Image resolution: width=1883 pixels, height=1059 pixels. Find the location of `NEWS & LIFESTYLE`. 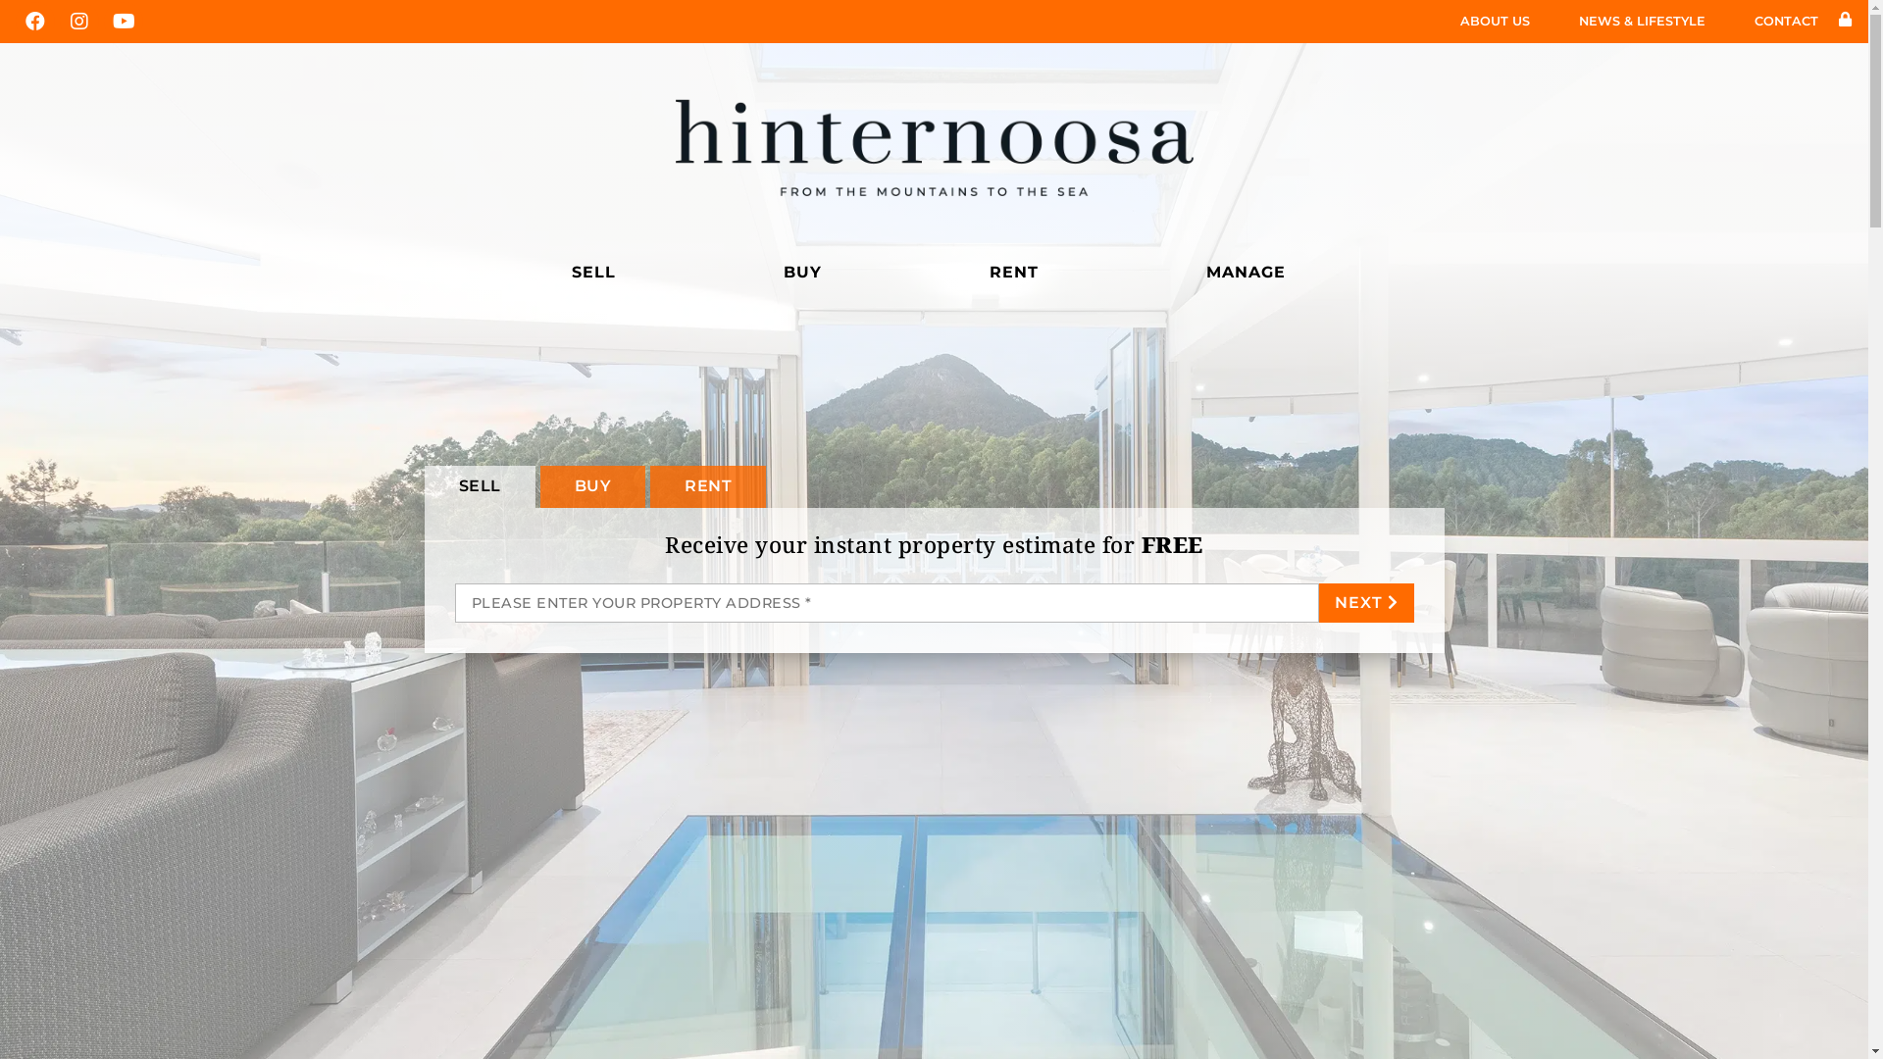

NEWS & LIFESTYLE is located at coordinates (1648, 22).